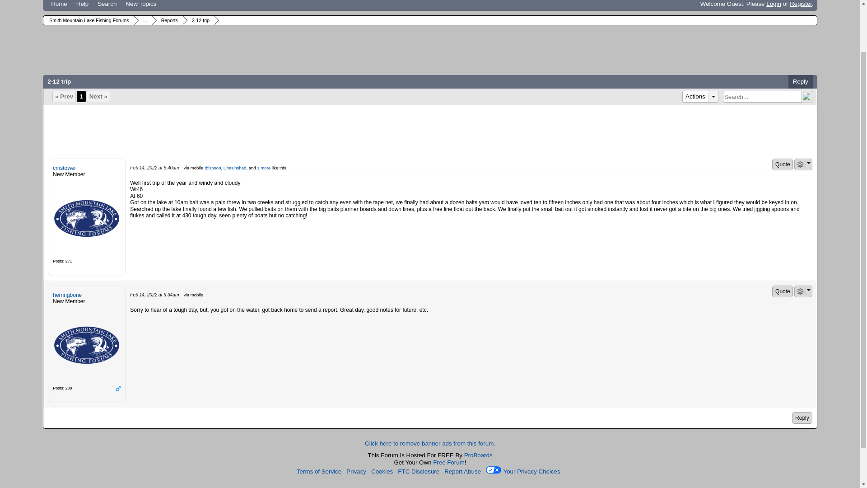 The width and height of the screenshot is (867, 488). I want to click on Smith Mountain Lake Fishing Forums, so click(88, 20).